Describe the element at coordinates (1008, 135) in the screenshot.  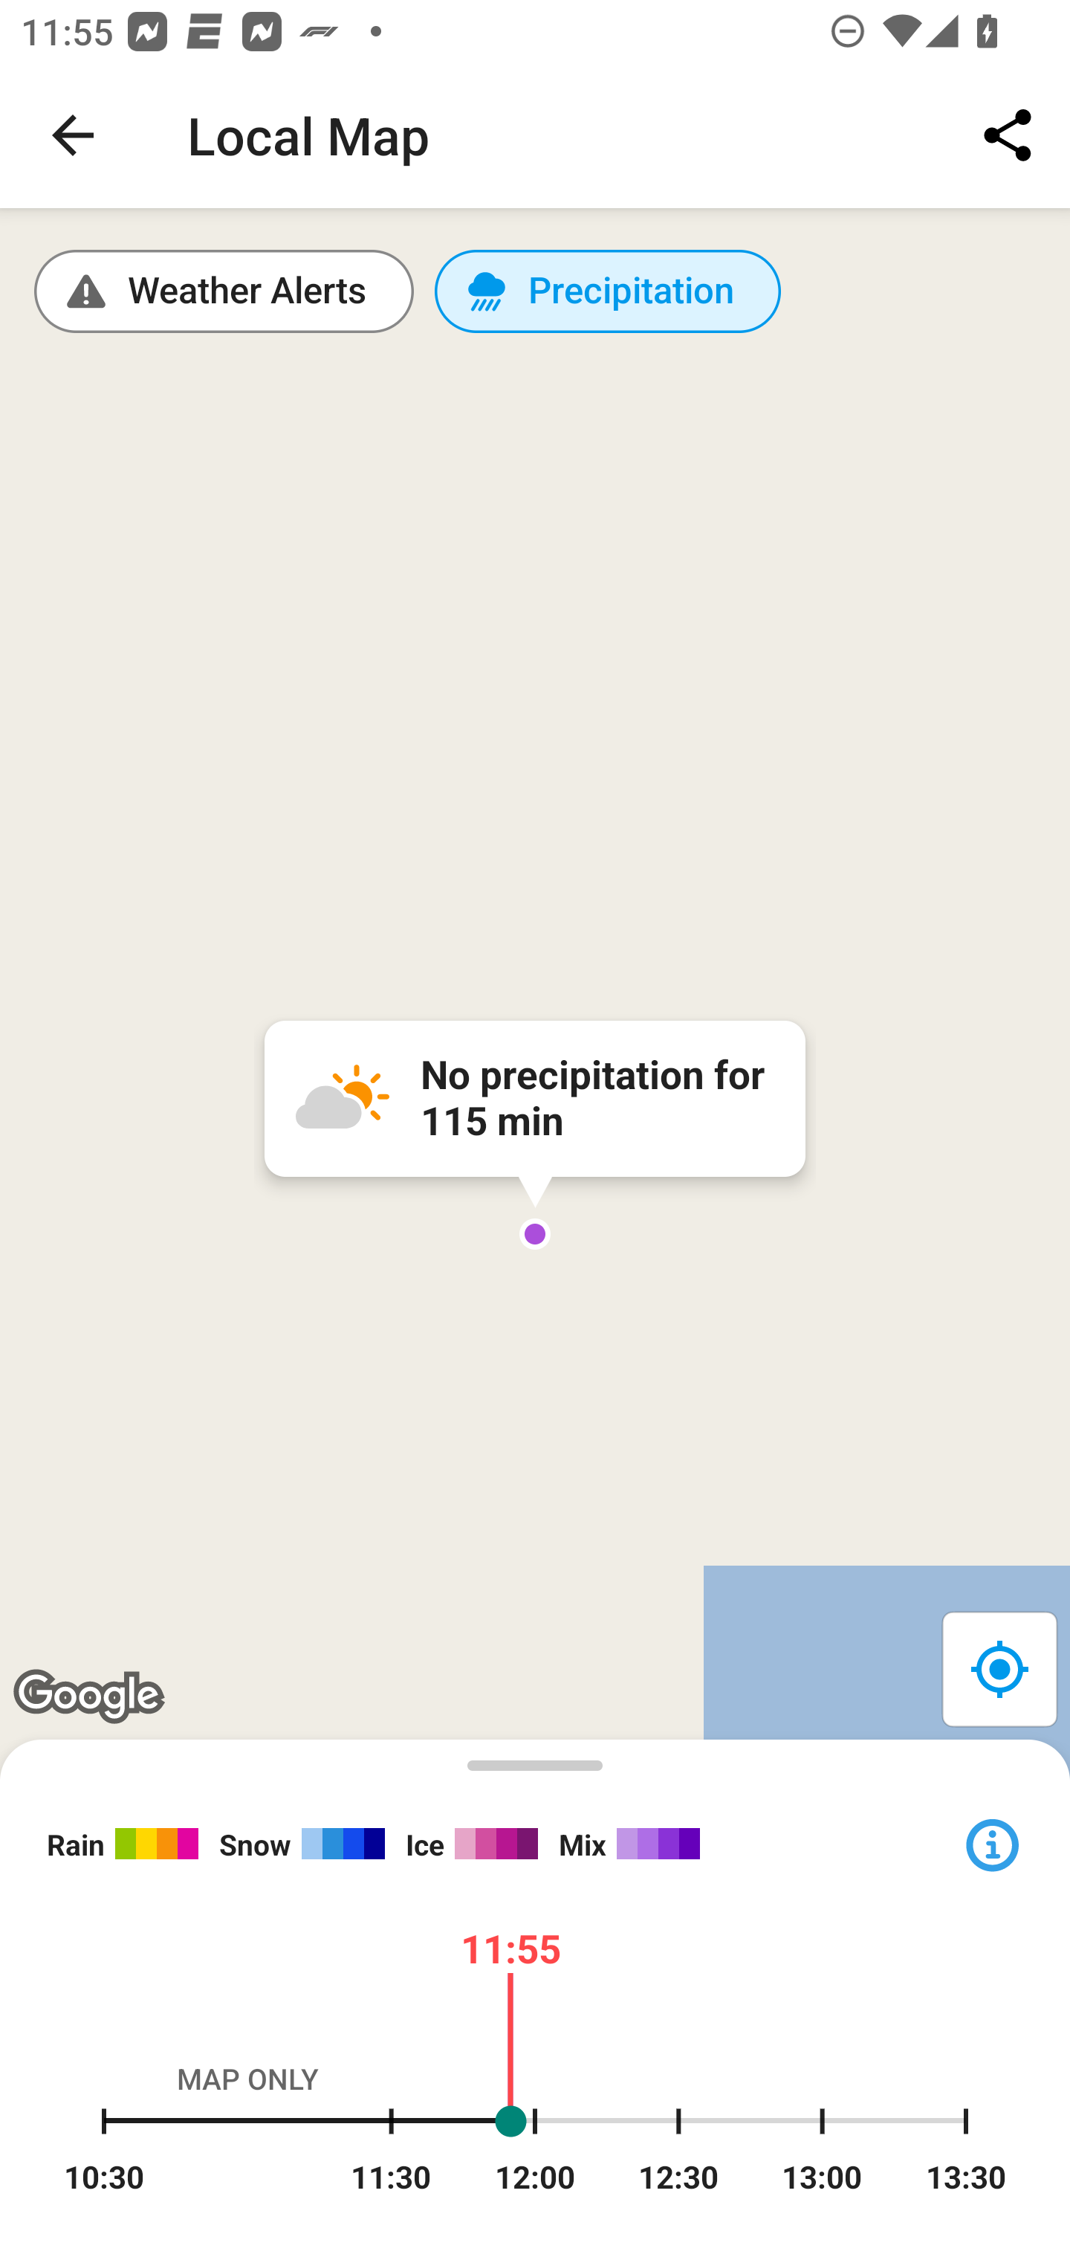
I see `Share` at that location.